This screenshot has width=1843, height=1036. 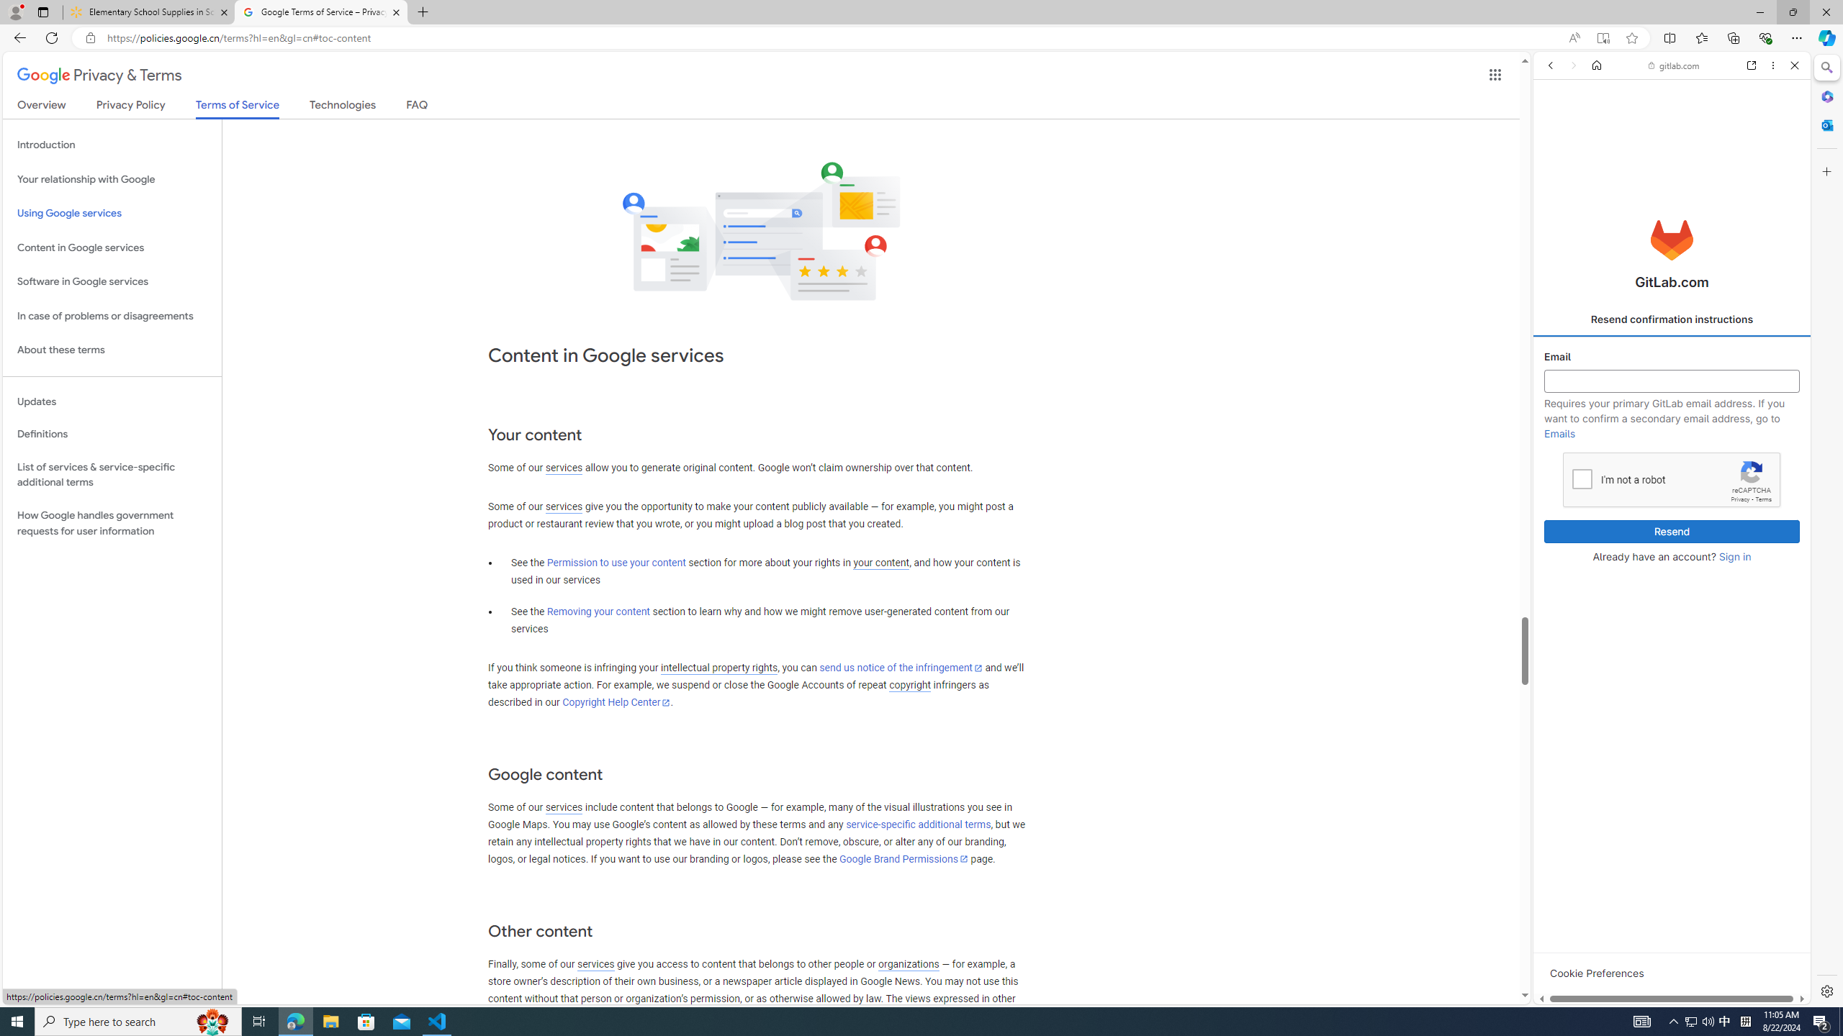 I want to click on Side bar, so click(x=1827, y=530).